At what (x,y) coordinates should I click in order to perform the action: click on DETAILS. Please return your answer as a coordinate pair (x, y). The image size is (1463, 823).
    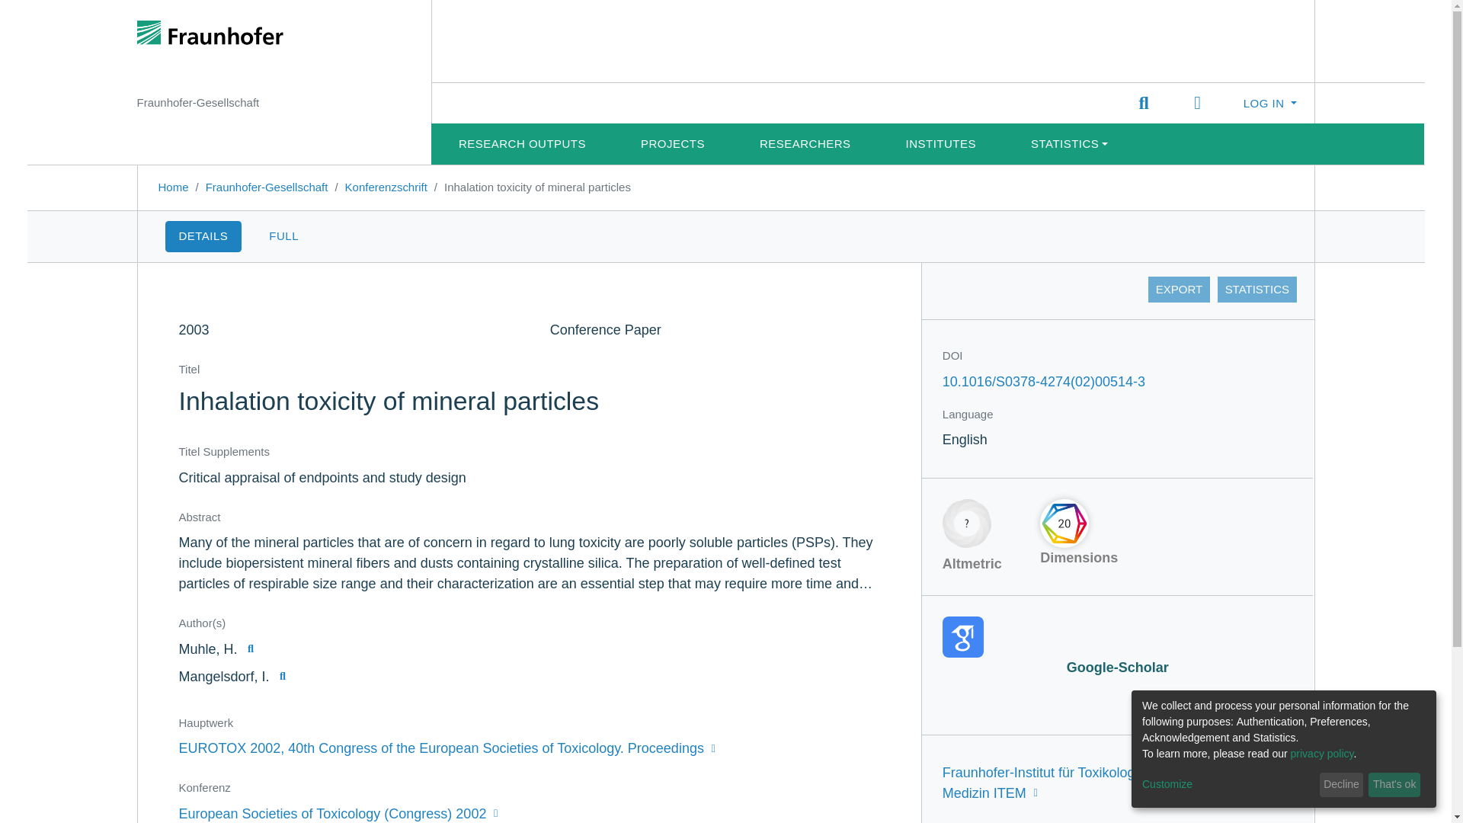
    Looking at the image, I should click on (203, 236).